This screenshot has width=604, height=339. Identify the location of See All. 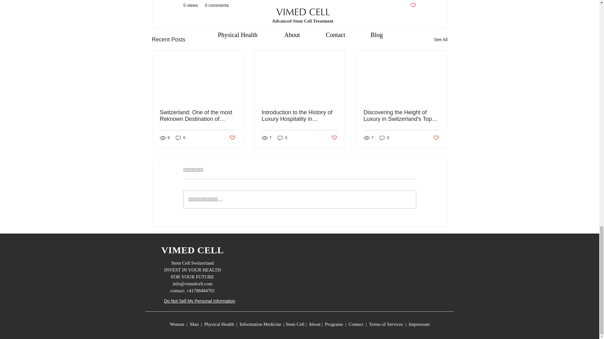
(440, 40).